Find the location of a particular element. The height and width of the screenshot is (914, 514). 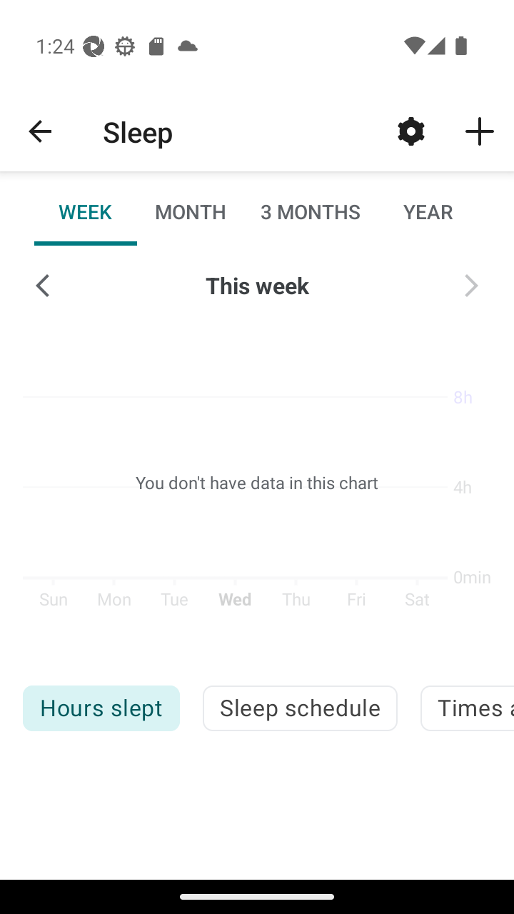

Sleep schedule is located at coordinates (300, 708).